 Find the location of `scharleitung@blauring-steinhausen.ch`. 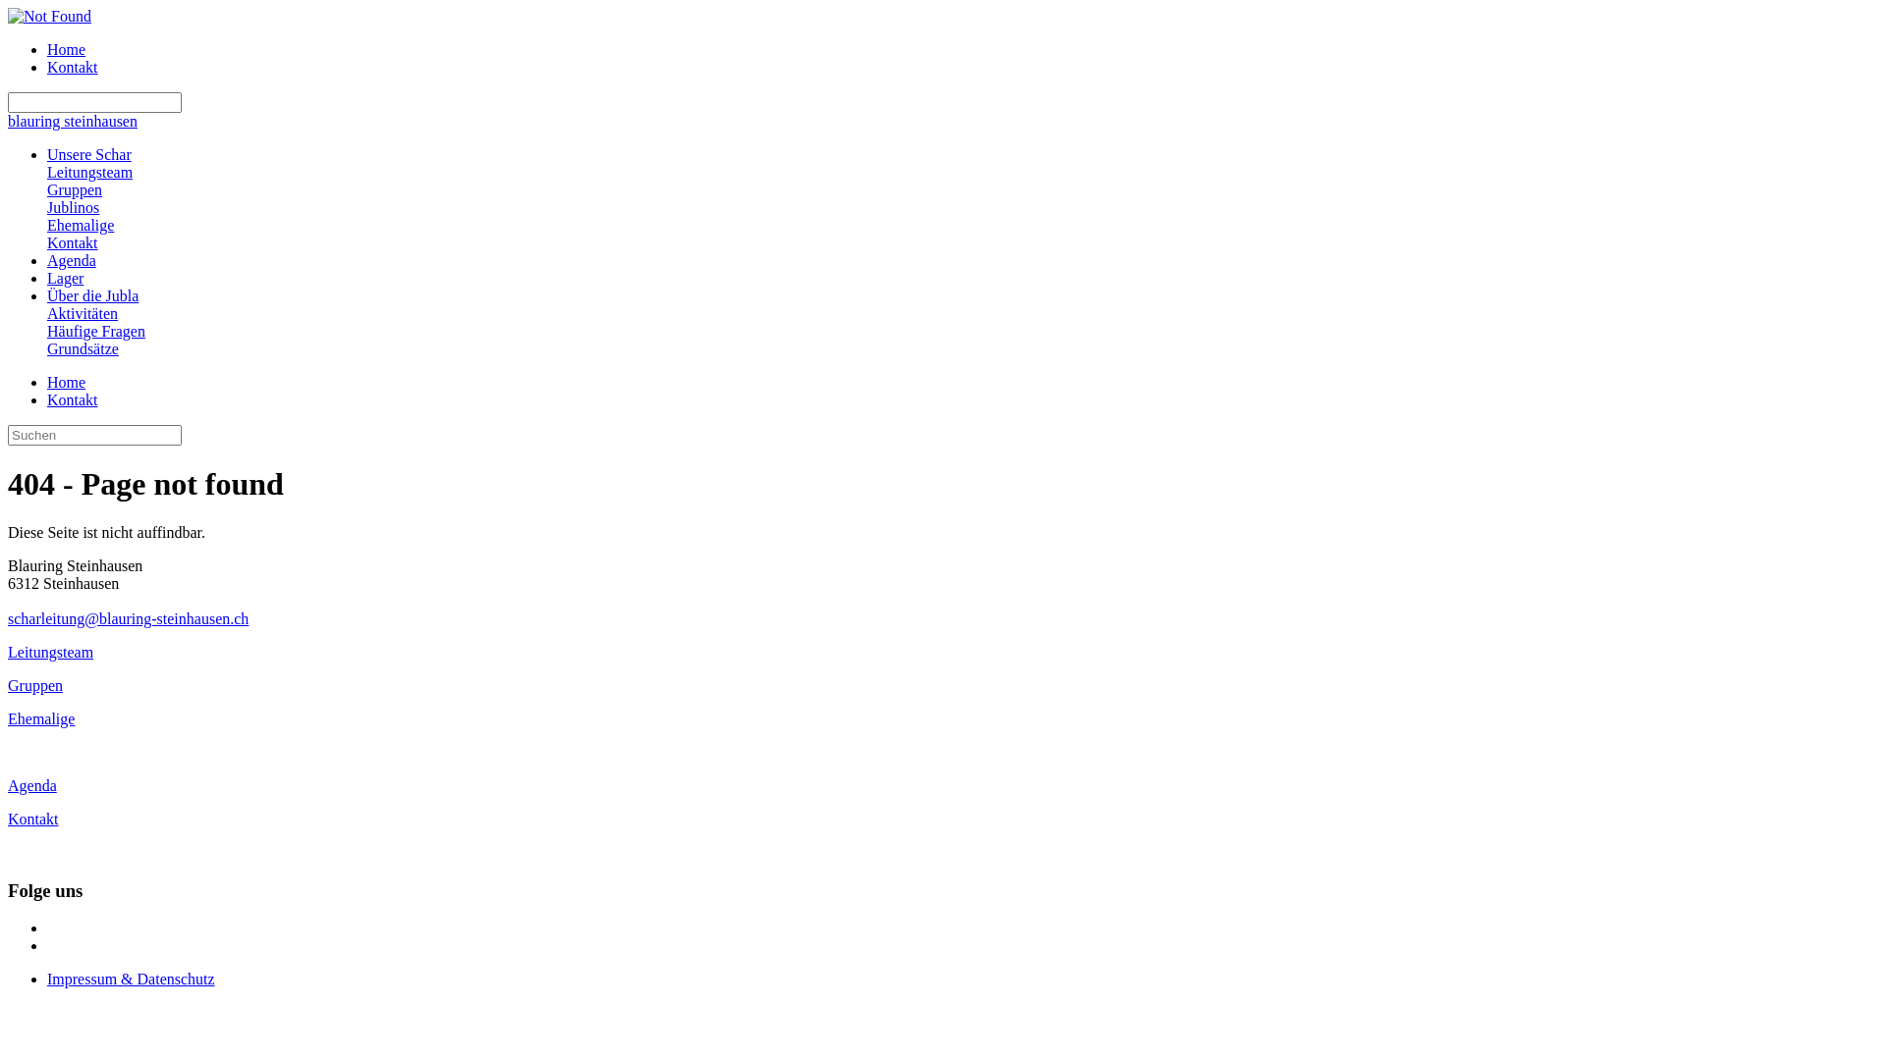

scharleitung@blauring-steinhausen.ch is located at coordinates (128, 618).